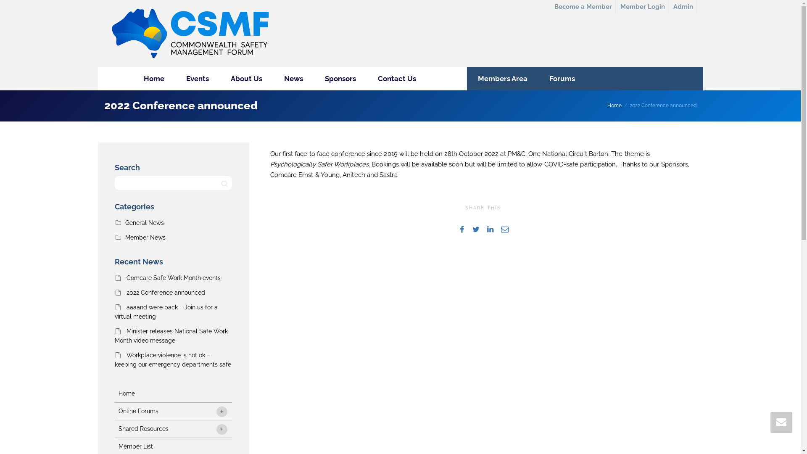  Describe the element at coordinates (171, 336) in the screenshot. I see `Minister releases National Safe Work Month video message` at that location.